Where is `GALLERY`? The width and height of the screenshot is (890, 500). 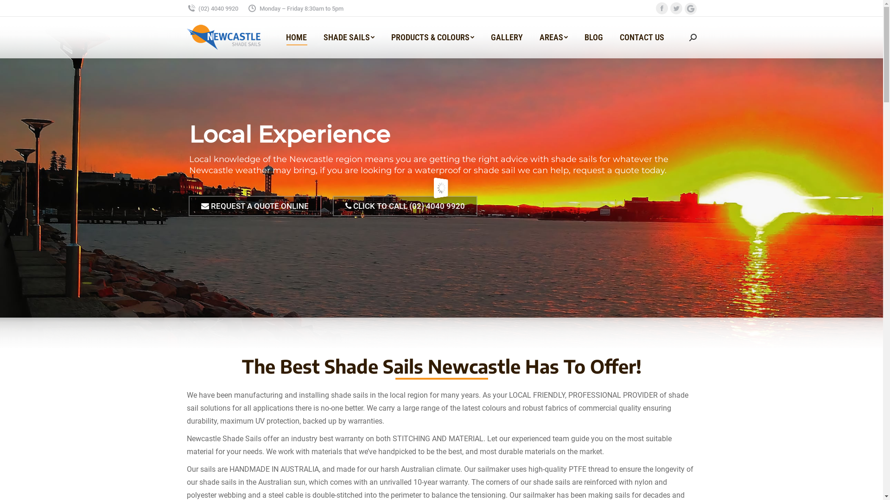
GALLERY is located at coordinates (506, 37).